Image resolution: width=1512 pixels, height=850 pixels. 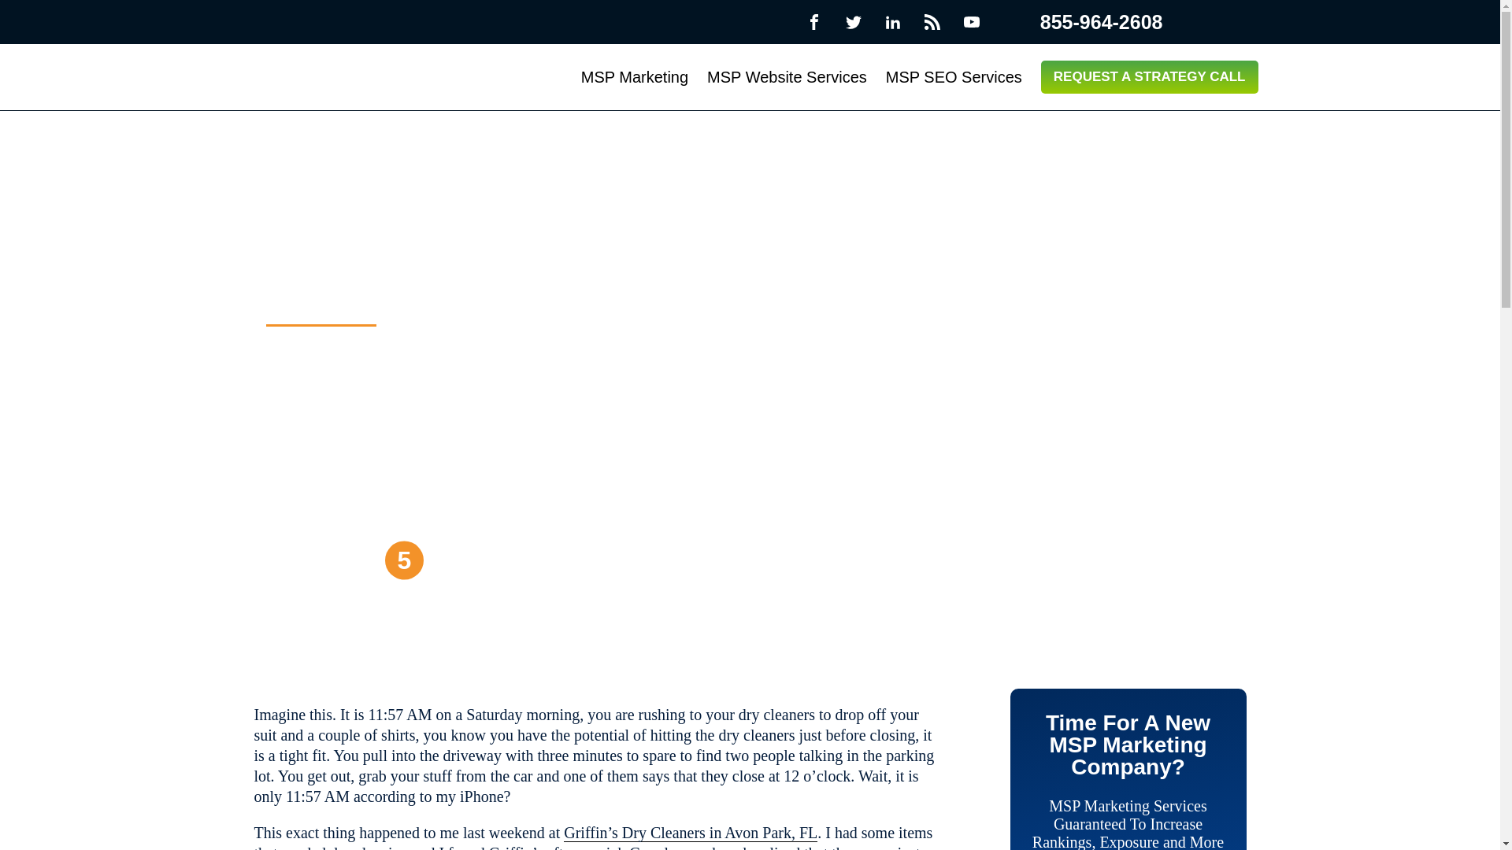 I want to click on REQUEST A STRATEGY CALL, so click(x=1150, y=76).